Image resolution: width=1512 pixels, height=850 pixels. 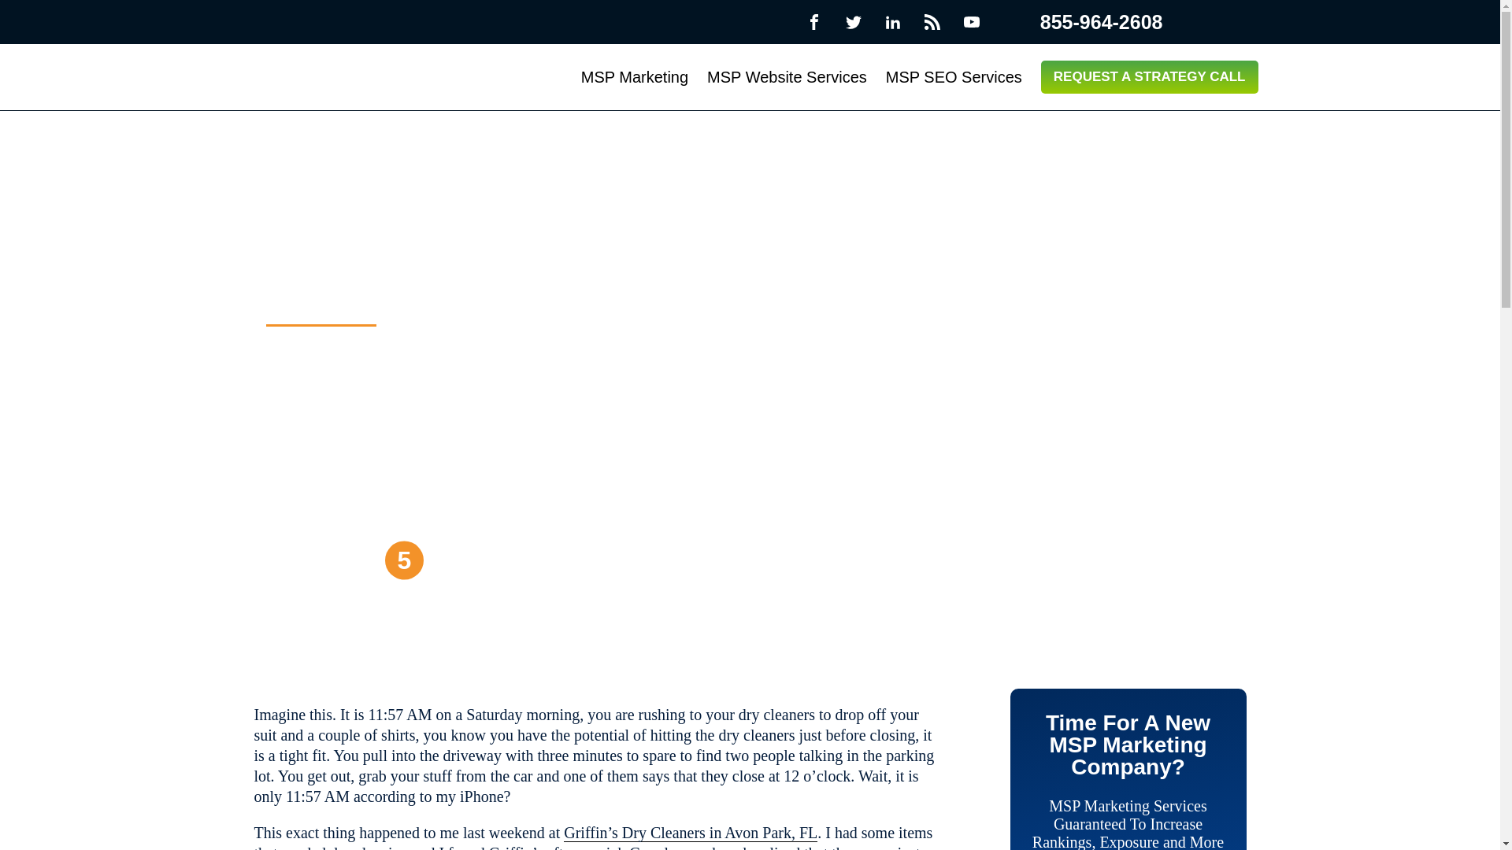 I want to click on REQUEST A STRATEGY CALL, so click(x=1150, y=76).